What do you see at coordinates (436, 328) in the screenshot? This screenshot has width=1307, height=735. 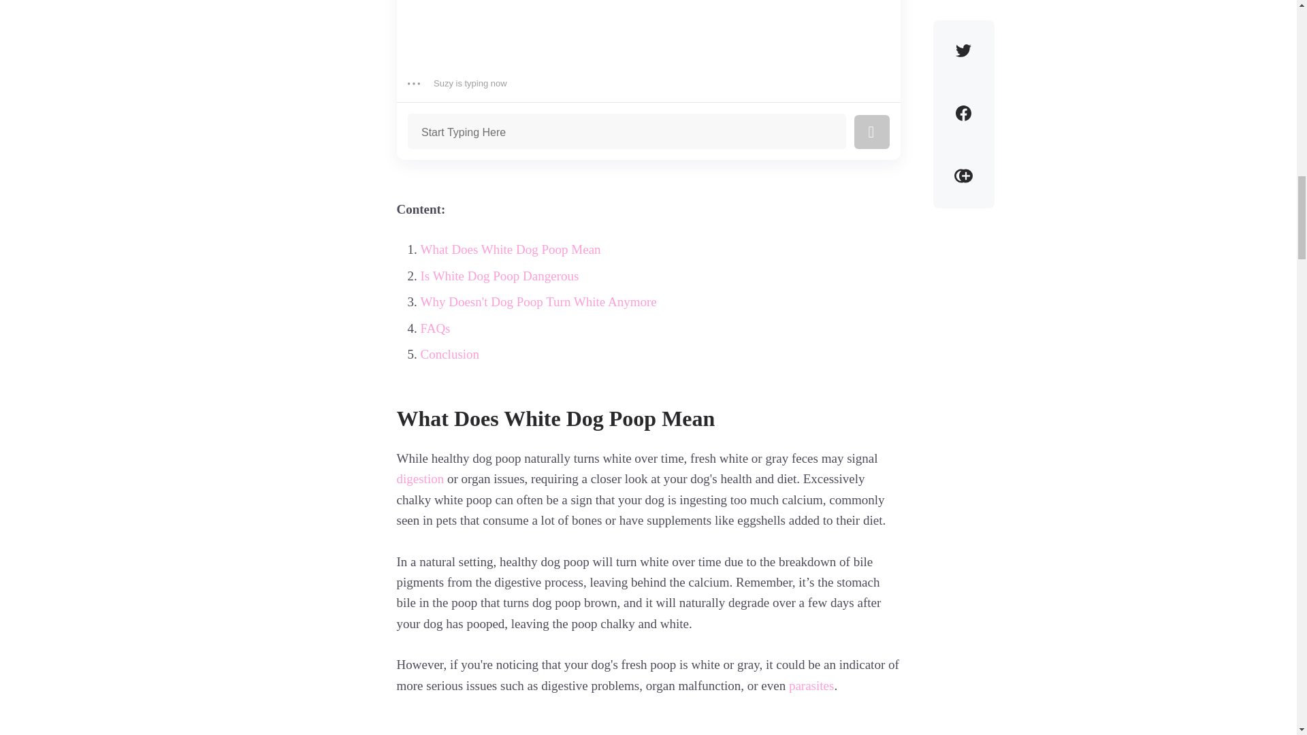 I see `FAQs` at bounding box center [436, 328].